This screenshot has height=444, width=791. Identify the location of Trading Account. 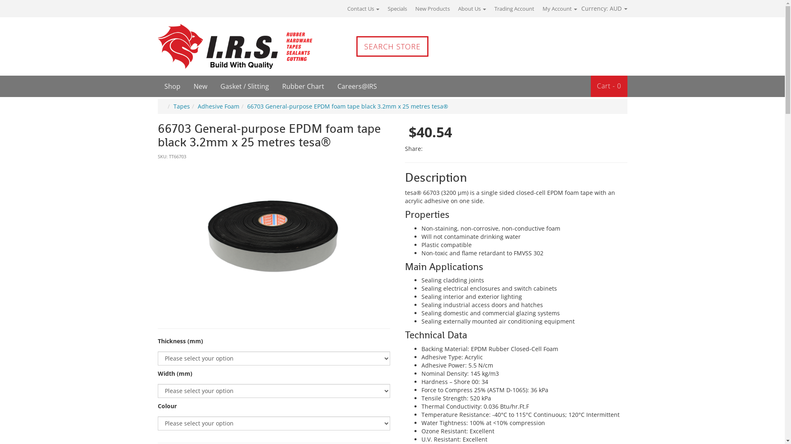
(514, 9).